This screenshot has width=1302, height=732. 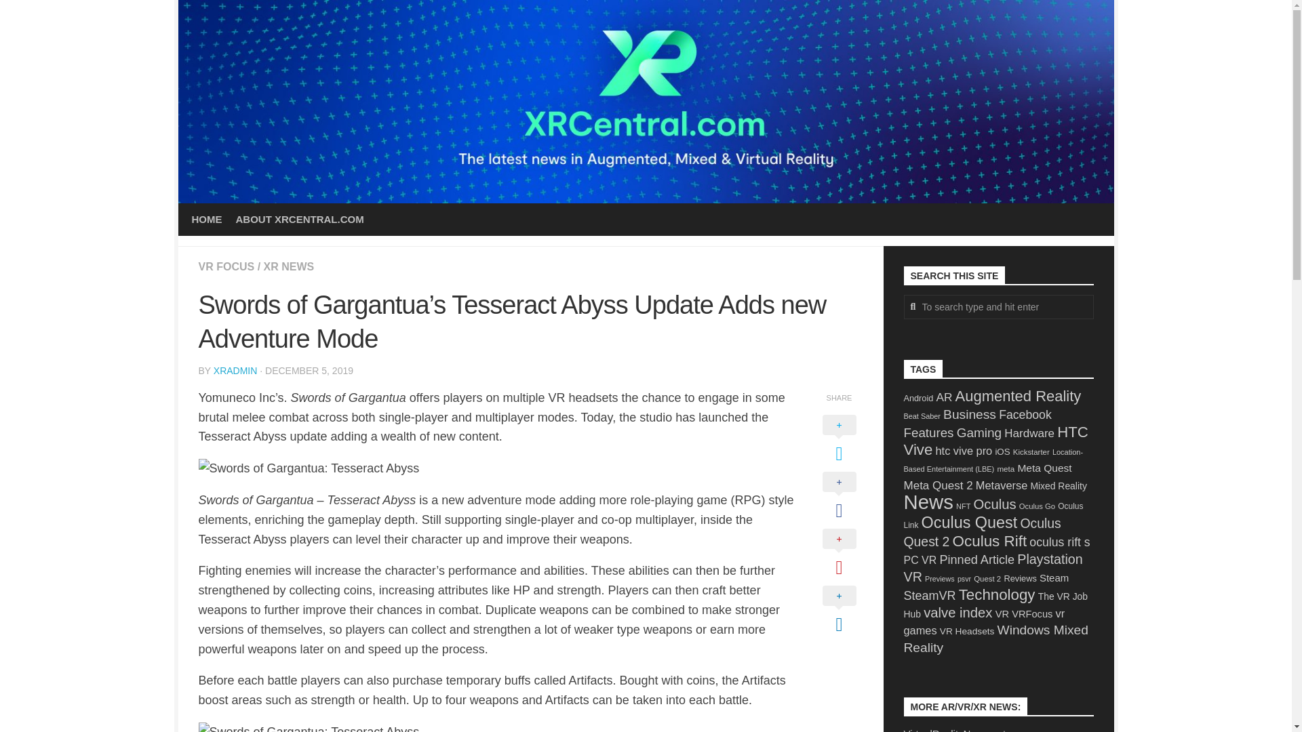 What do you see at coordinates (206, 220) in the screenshot?
I see `HOME` at bounding box center [206, 220].